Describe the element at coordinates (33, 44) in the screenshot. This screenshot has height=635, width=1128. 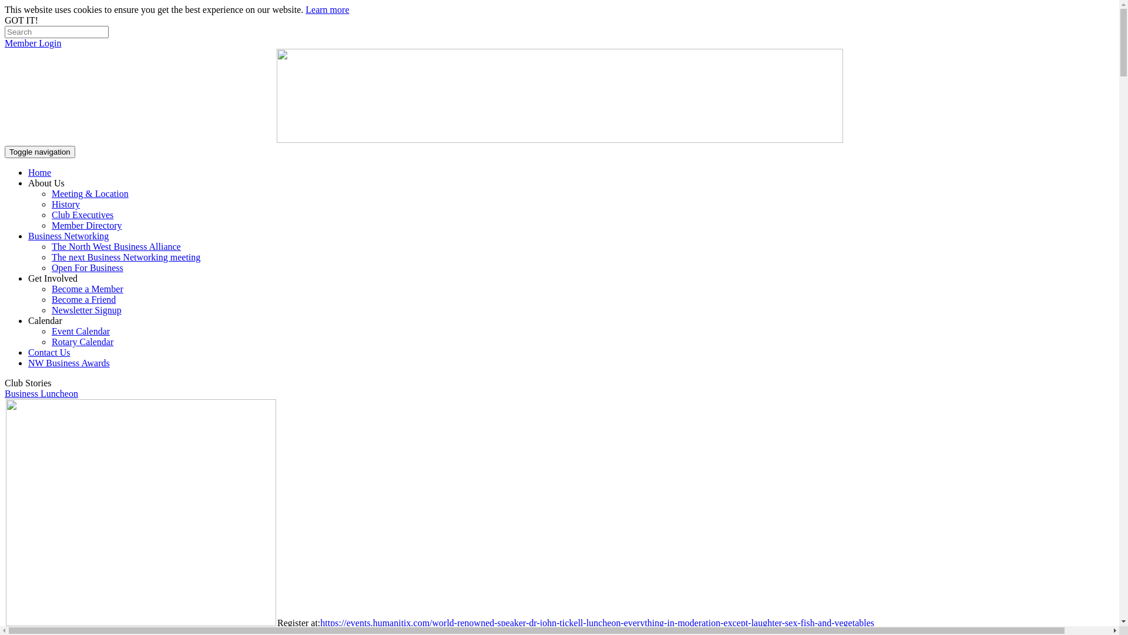
I see `Member Login` at that location.